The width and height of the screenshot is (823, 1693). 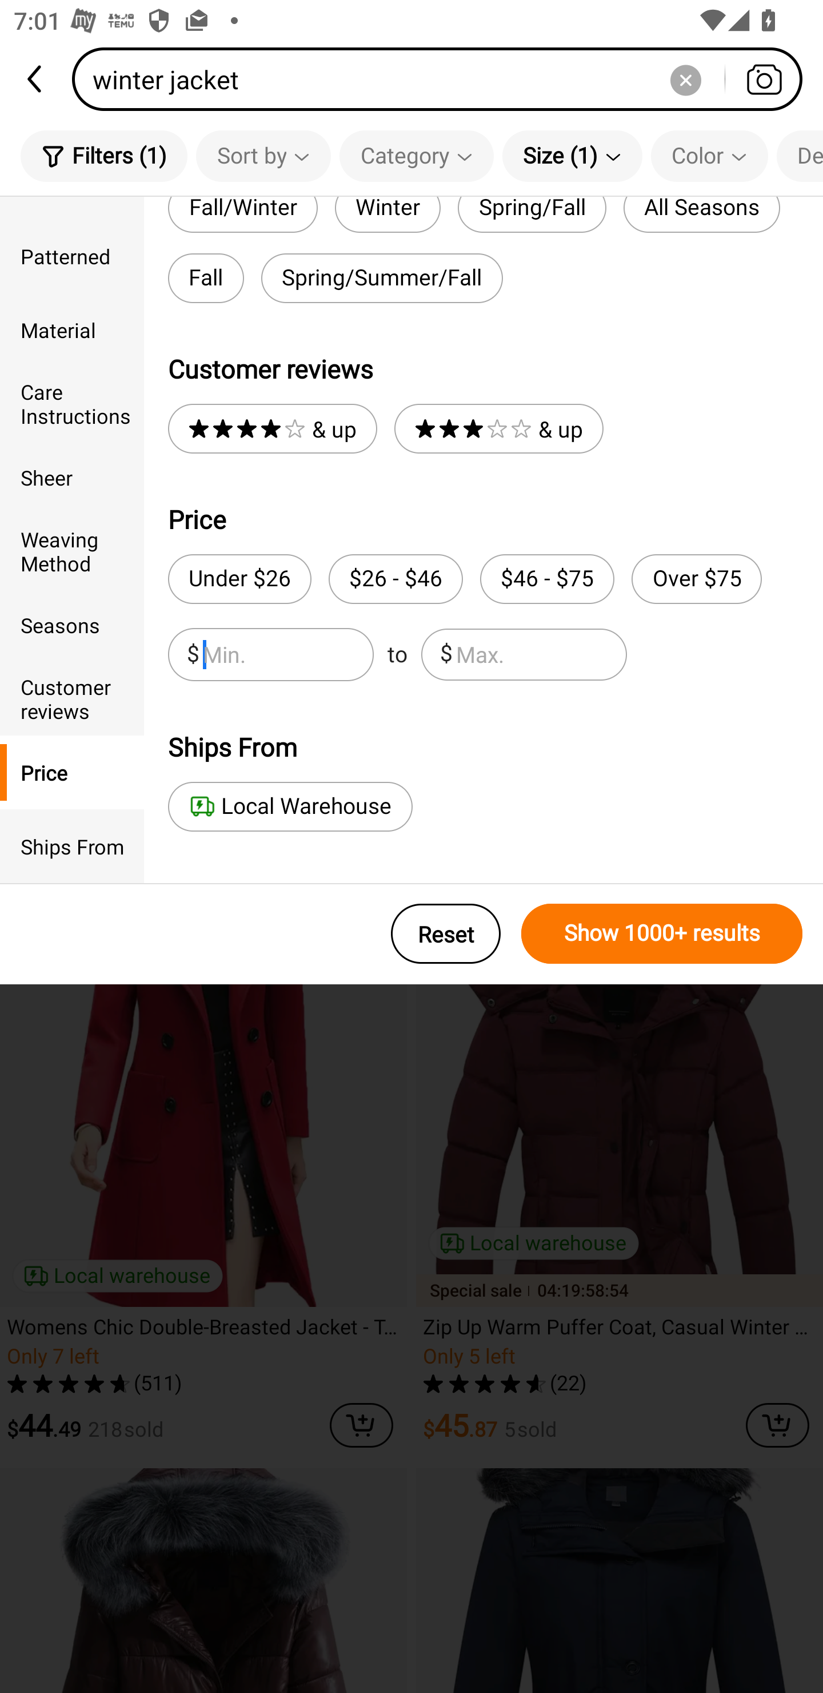 I want to click on Under $26, so click(x=239, y=579).